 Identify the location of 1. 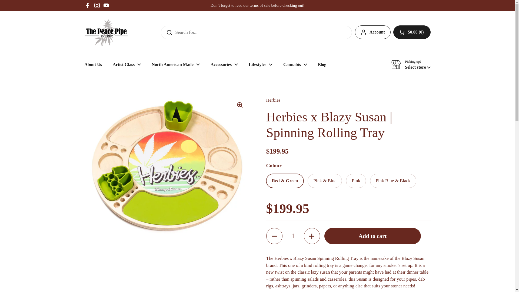
(293, 236).